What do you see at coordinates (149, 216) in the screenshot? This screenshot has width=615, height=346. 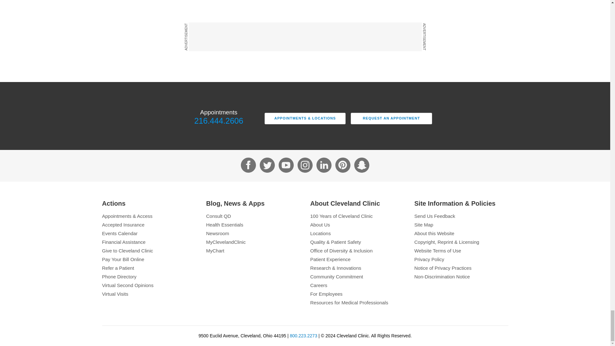 I see `Appointments` at bounding box center [149, 216].